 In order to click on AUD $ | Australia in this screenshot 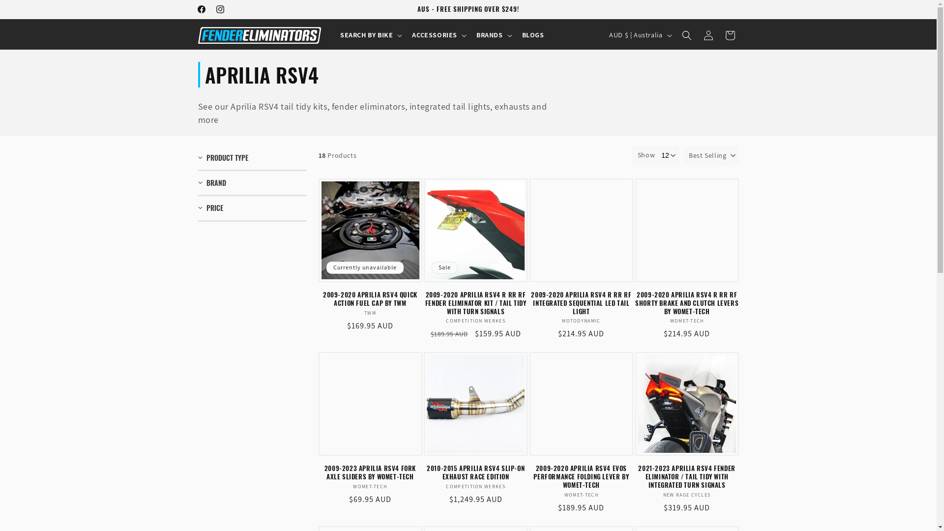, I will do `click(639, 35)`.